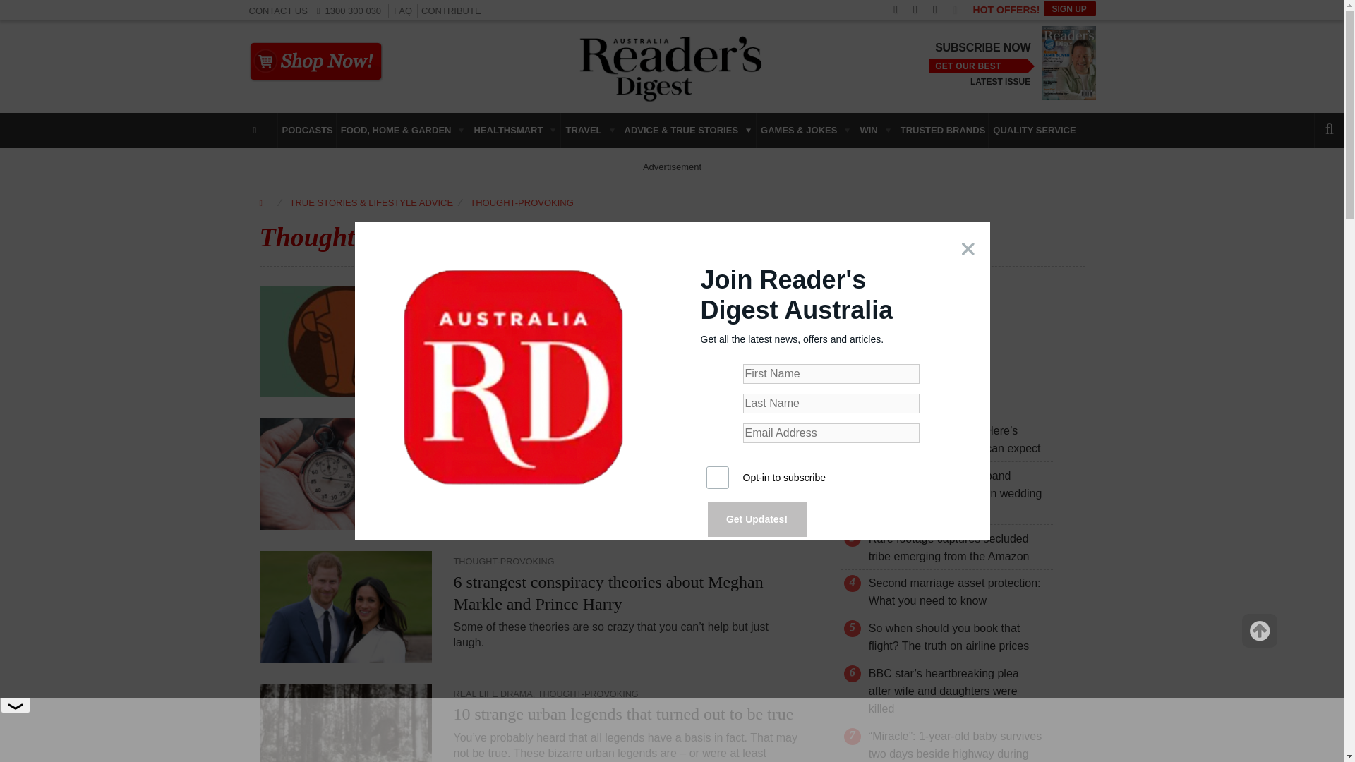  Describe the element at coordinates (352, 10) in the screenshot. I see `1300 300 030` at that location.